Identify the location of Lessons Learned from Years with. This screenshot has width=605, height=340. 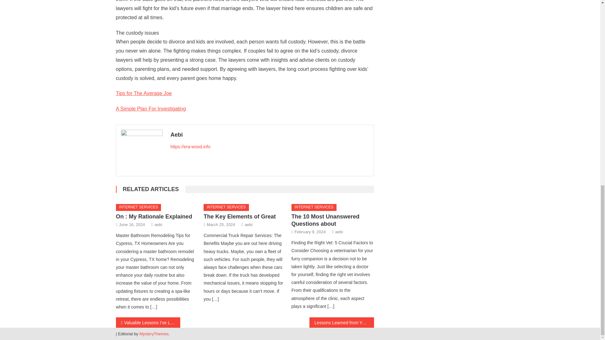
(342, 322).